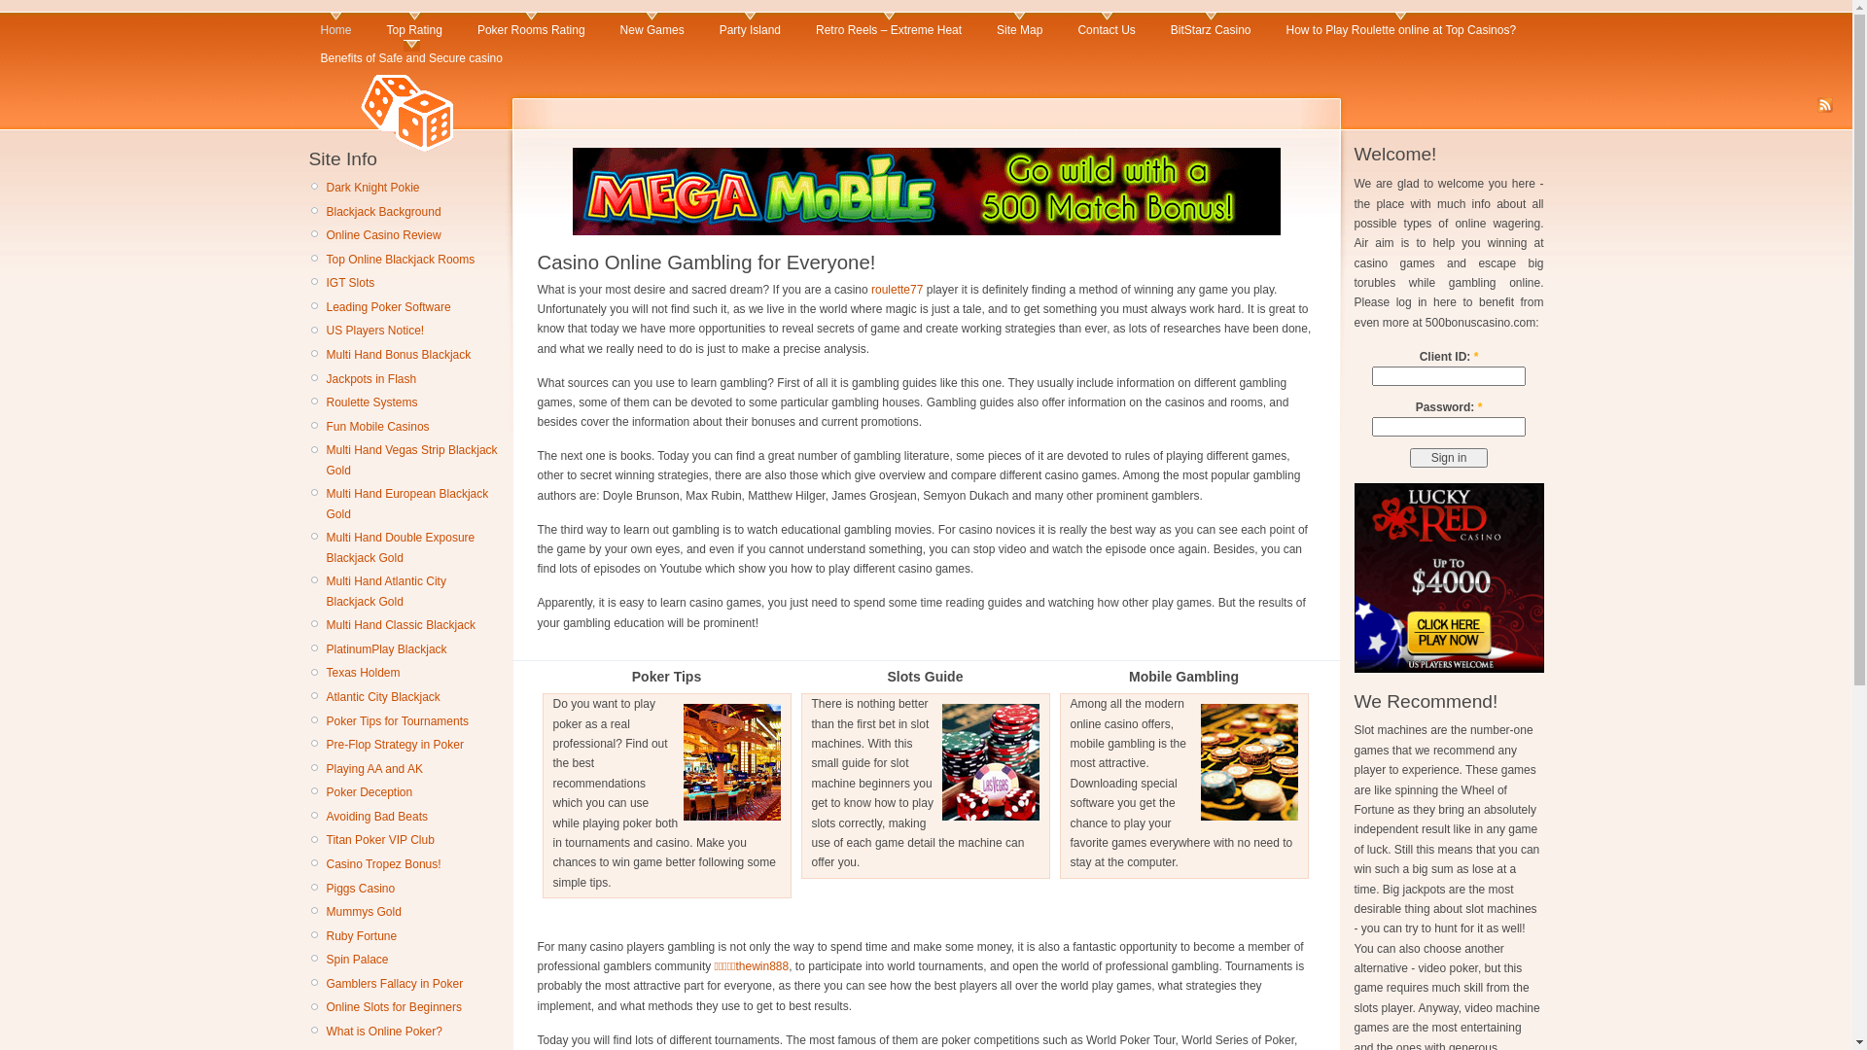 The width and height of the screenshot is (1867, 1050). Describe the element at coordinates (372, 402) in the screenshot. I see `Roulette Systems` at that location.